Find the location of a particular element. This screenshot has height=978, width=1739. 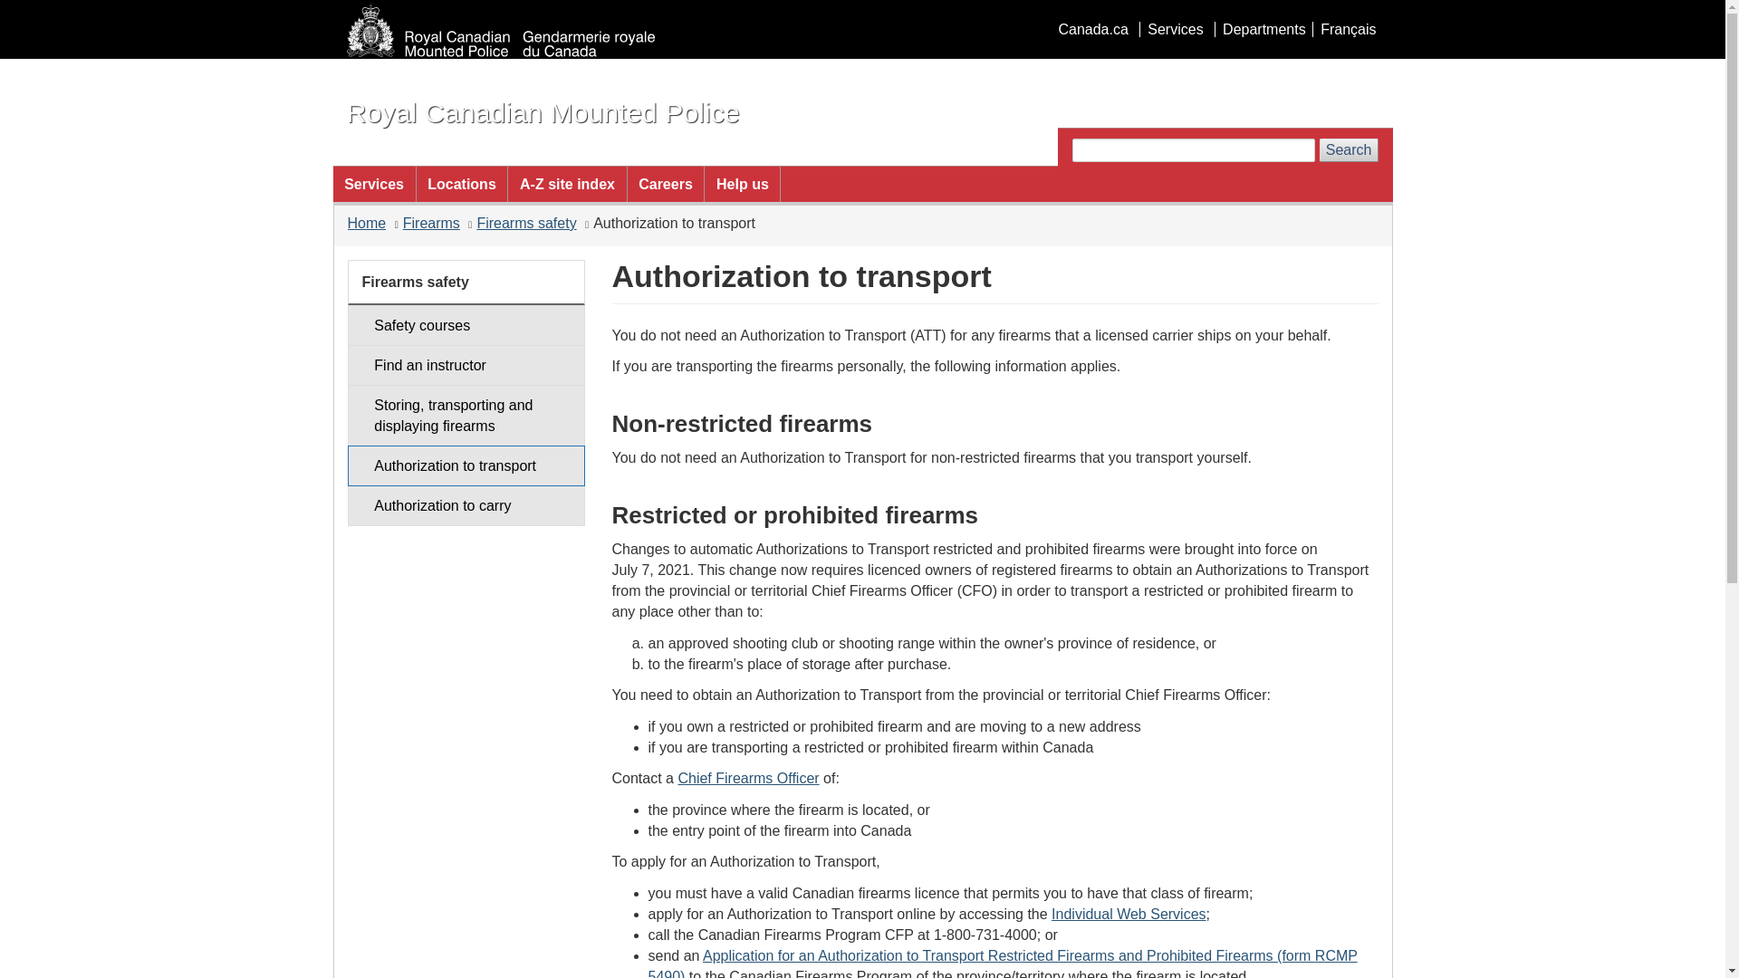

Locations is located at coordinates (462, 183).